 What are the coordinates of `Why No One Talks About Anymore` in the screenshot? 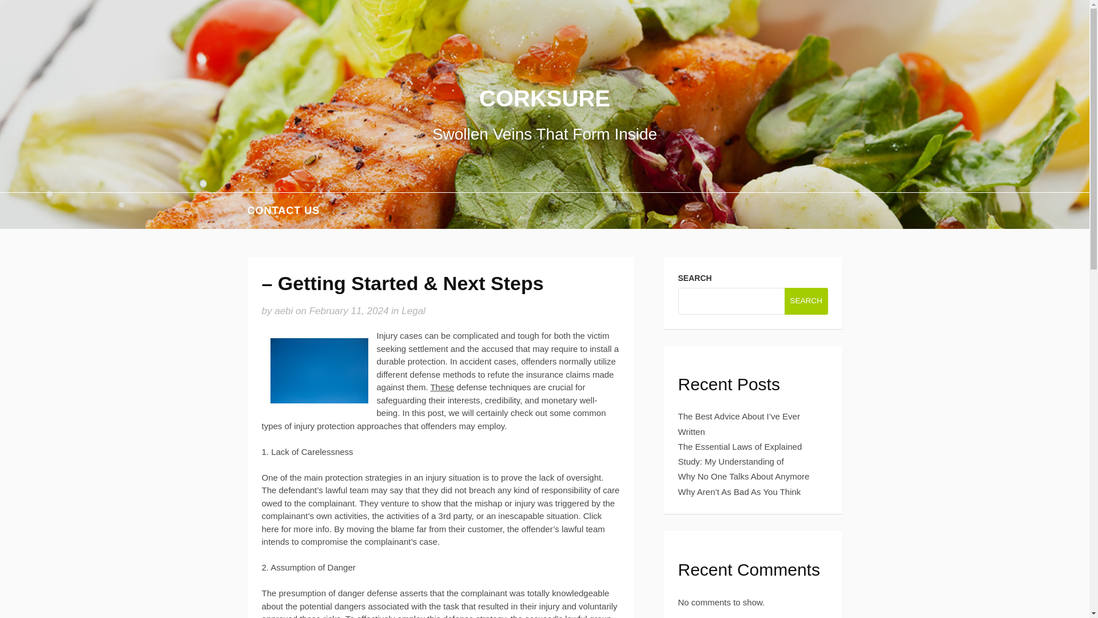 It's located at (744, 476).